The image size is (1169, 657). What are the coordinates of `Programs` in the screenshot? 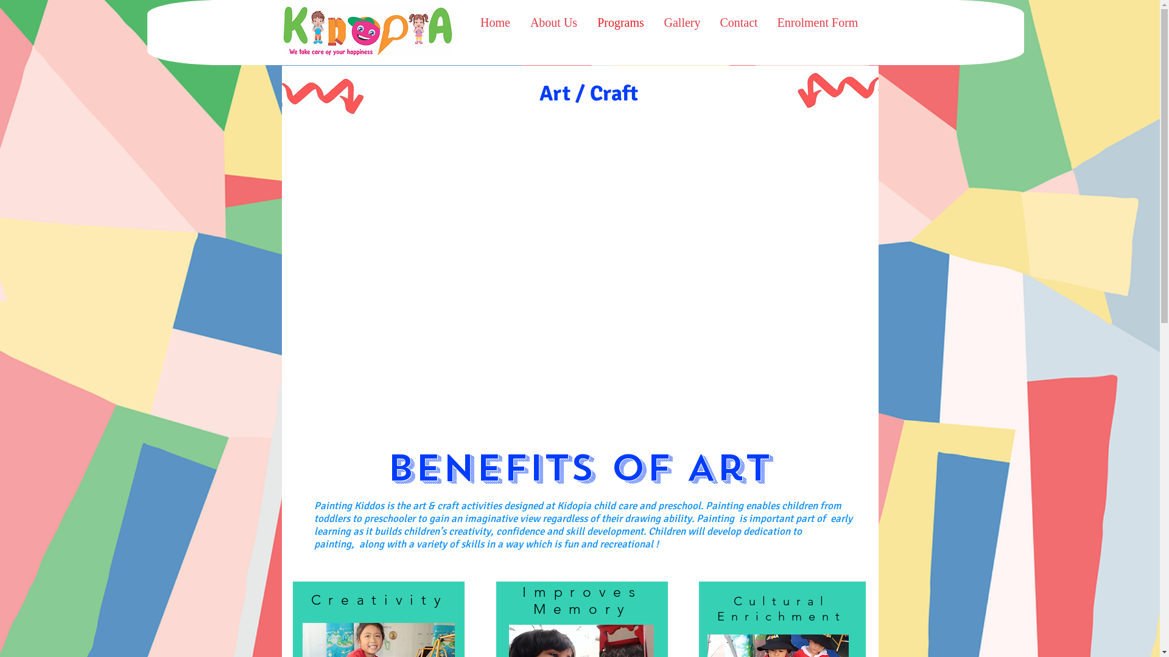 It's located at (620, 23).